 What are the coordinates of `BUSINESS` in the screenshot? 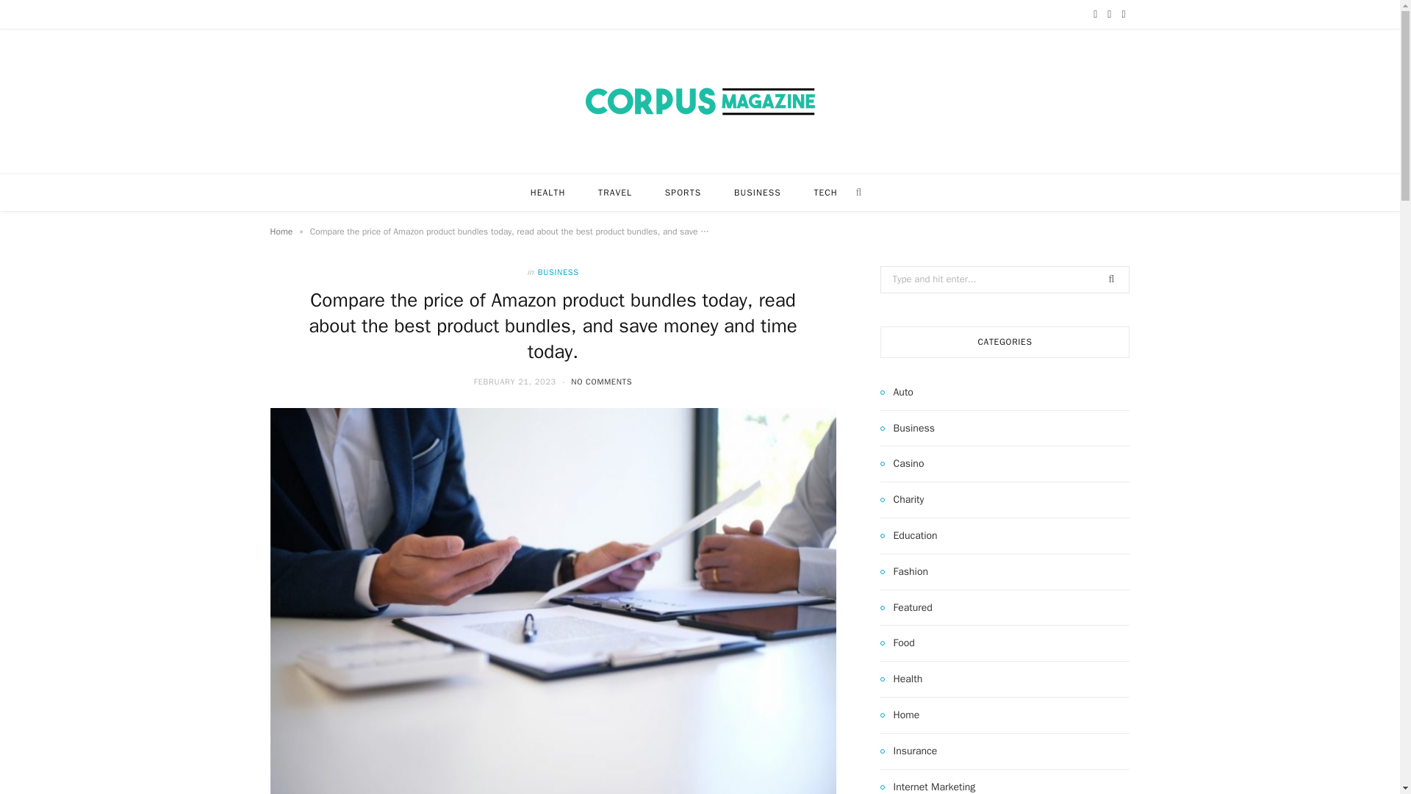 It's located at (558, 272).